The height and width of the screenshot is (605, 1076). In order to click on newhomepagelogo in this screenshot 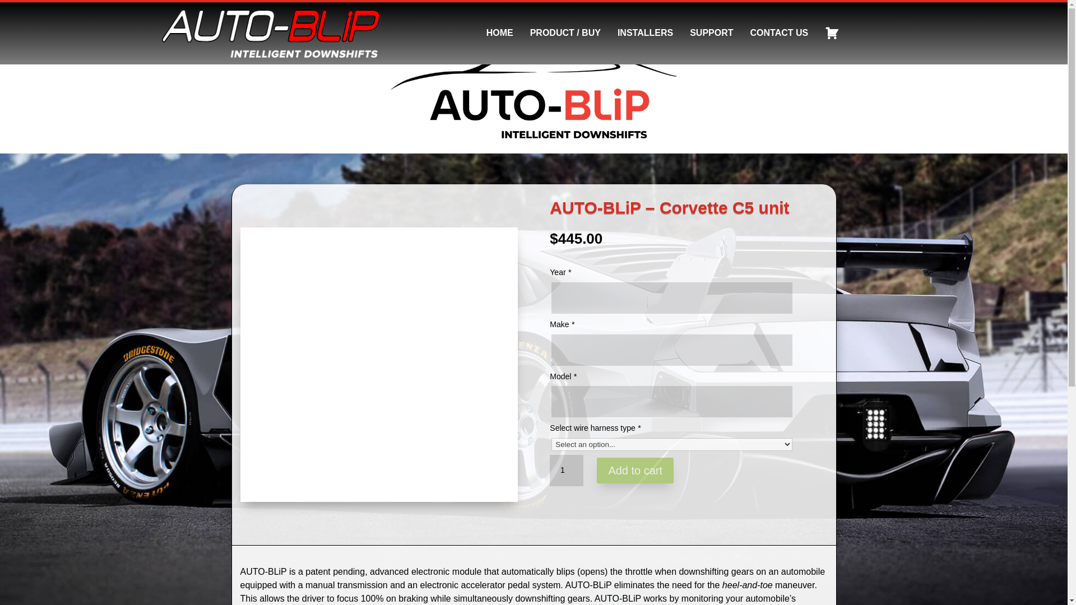, I will do `click(534, 92)`.